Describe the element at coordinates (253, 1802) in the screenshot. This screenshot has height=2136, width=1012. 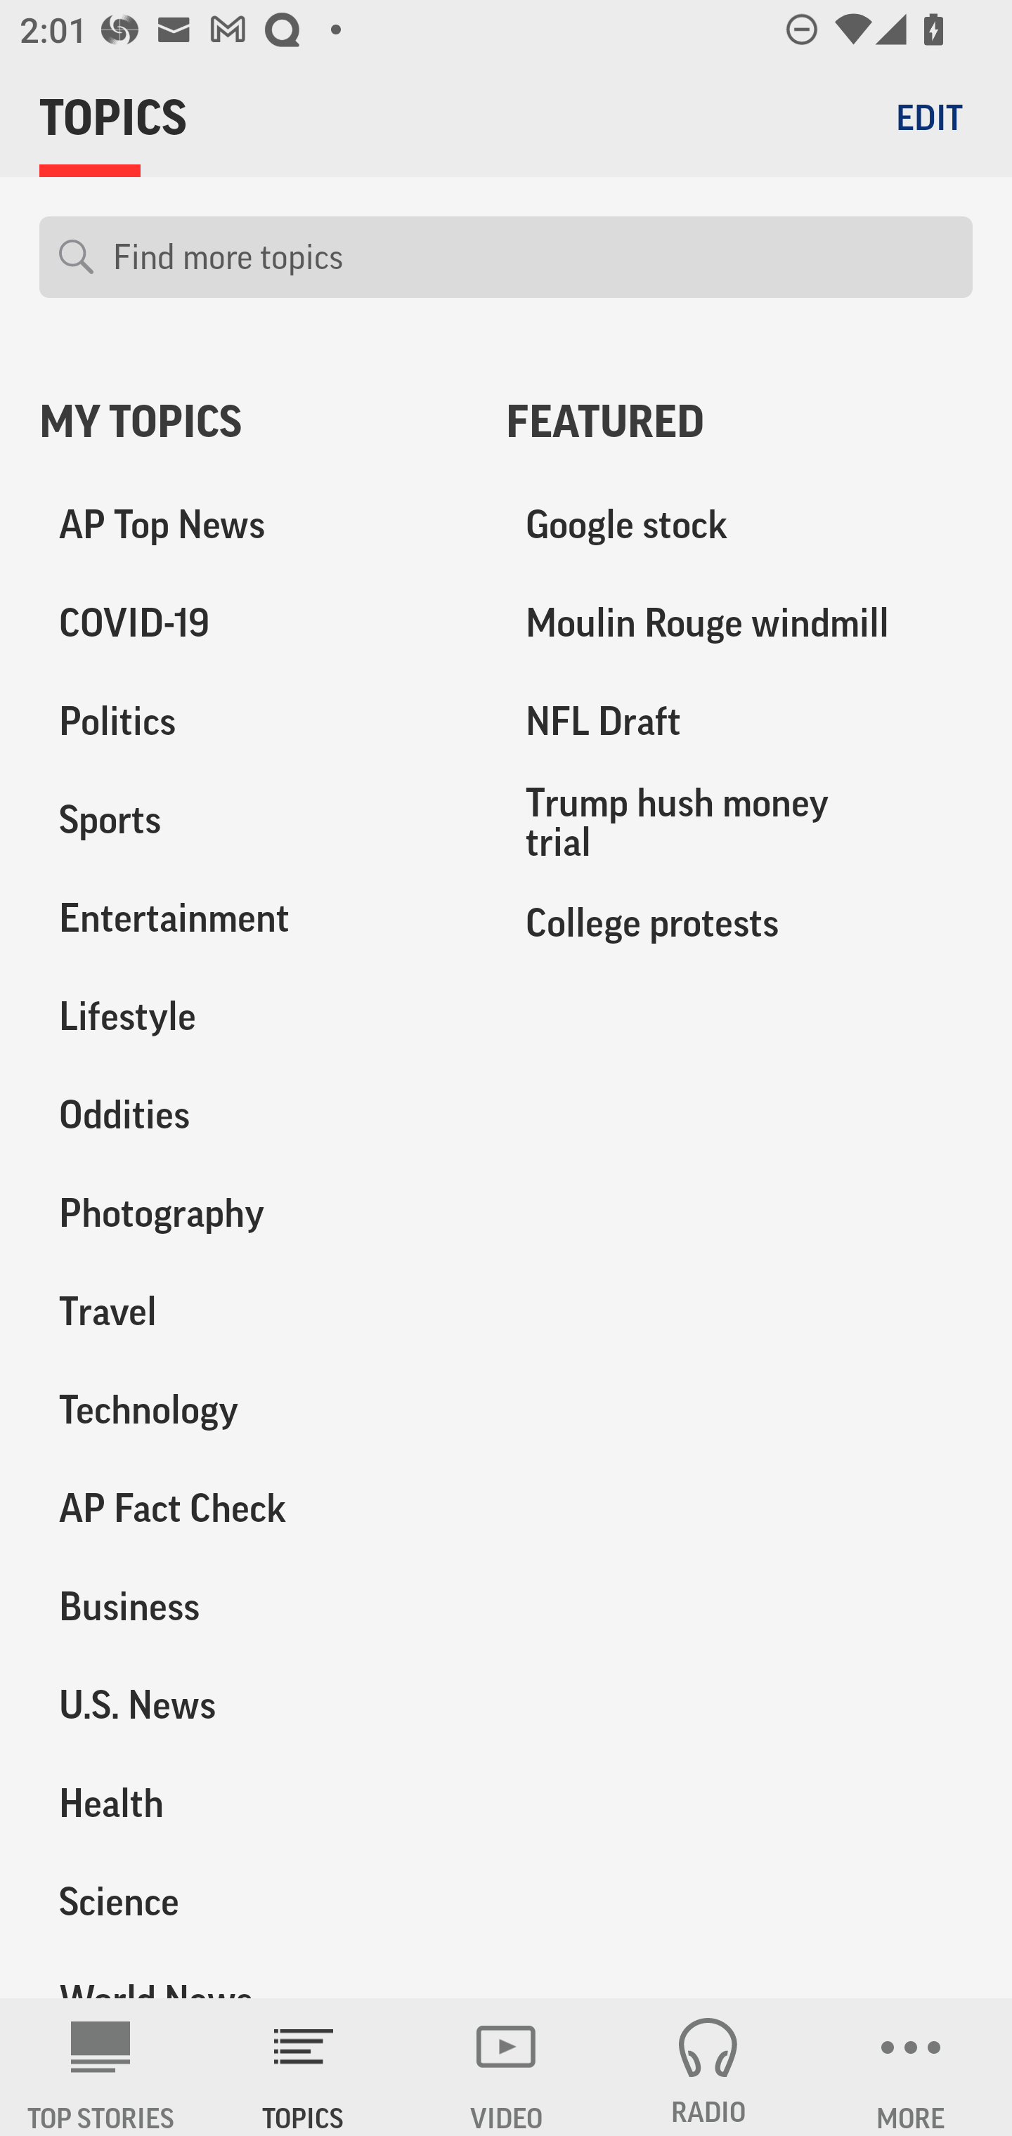
I see `Health` at that location.